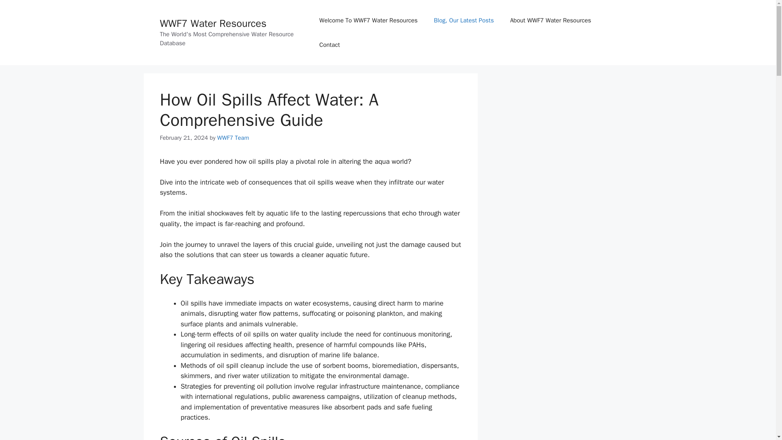 This screenshot has width=782, height=440. I want to click on About WWF7 Water Resources, so click(550, 20).